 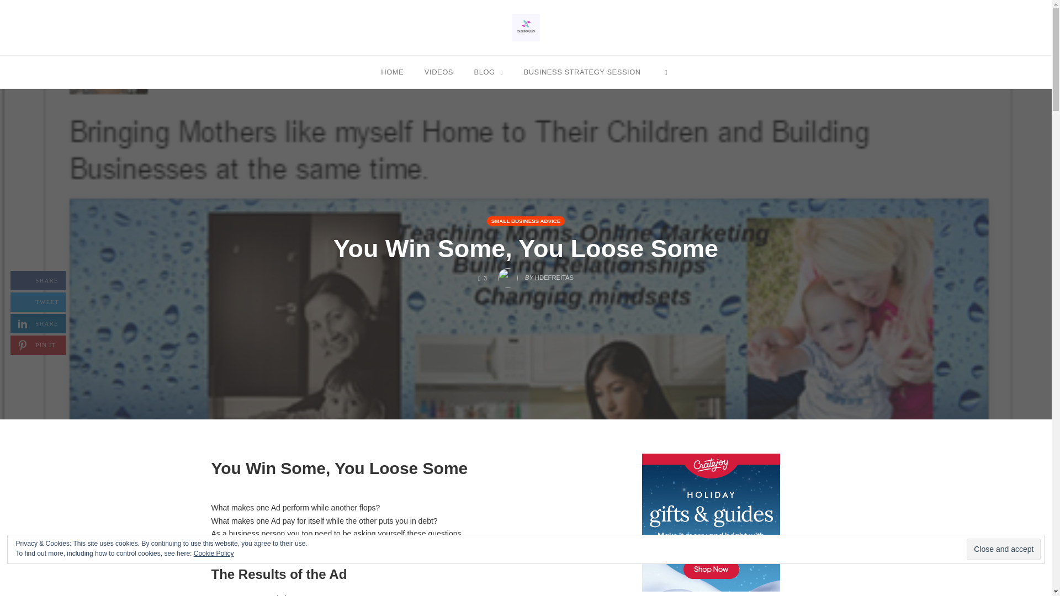 What do you see at coordinates (488, 71) in the screenshot?
I see `BLOG` at bounding box center [488, 71].